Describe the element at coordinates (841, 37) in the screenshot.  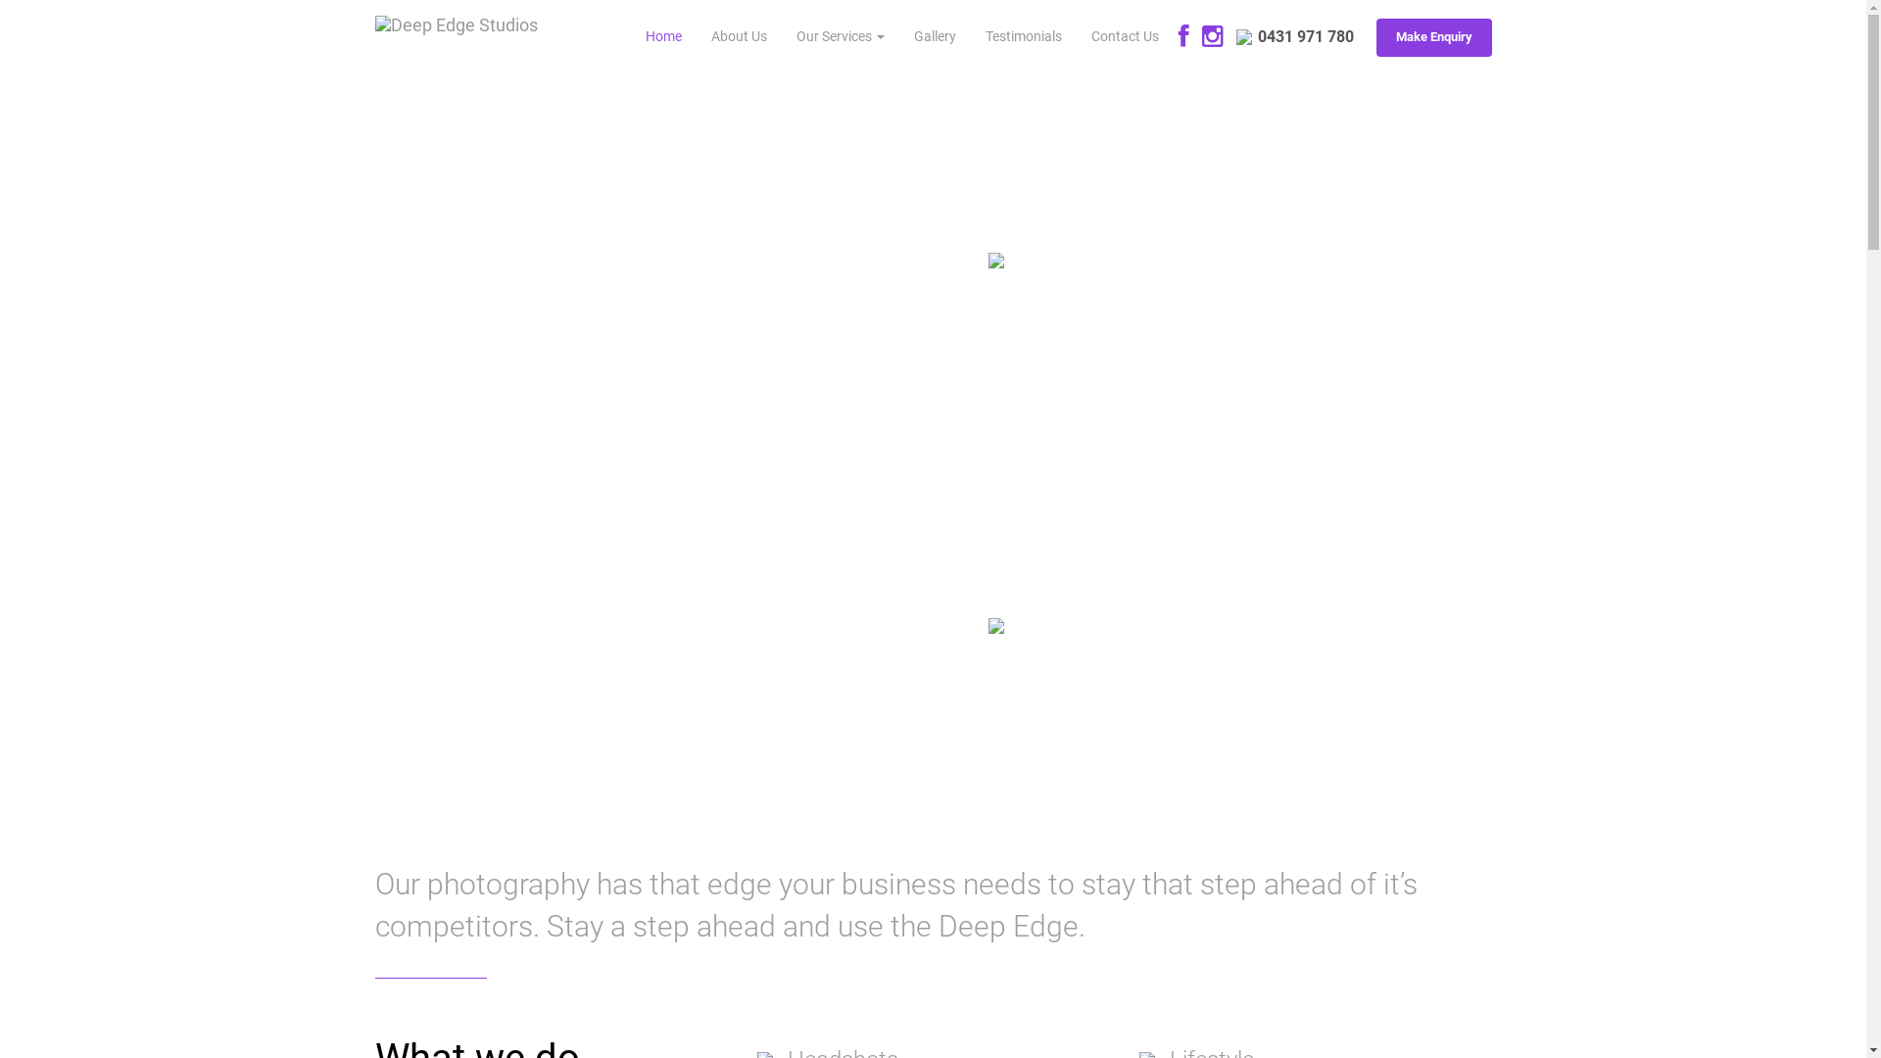
I see `Our Services` at that location.